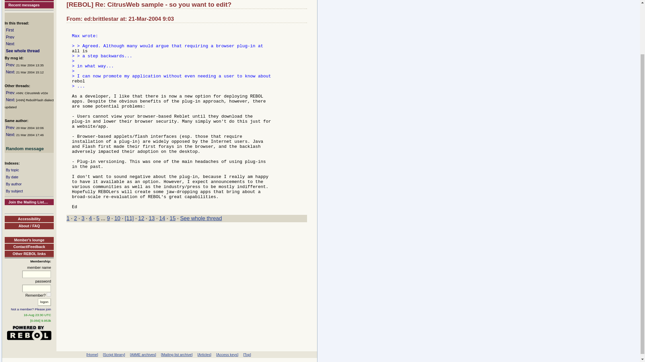 The width and height of the screenshot is (645, 362). What do you see at coordinates (10, 93) in the screenshot?
I see `Prev` at bounding box center [10, 93].